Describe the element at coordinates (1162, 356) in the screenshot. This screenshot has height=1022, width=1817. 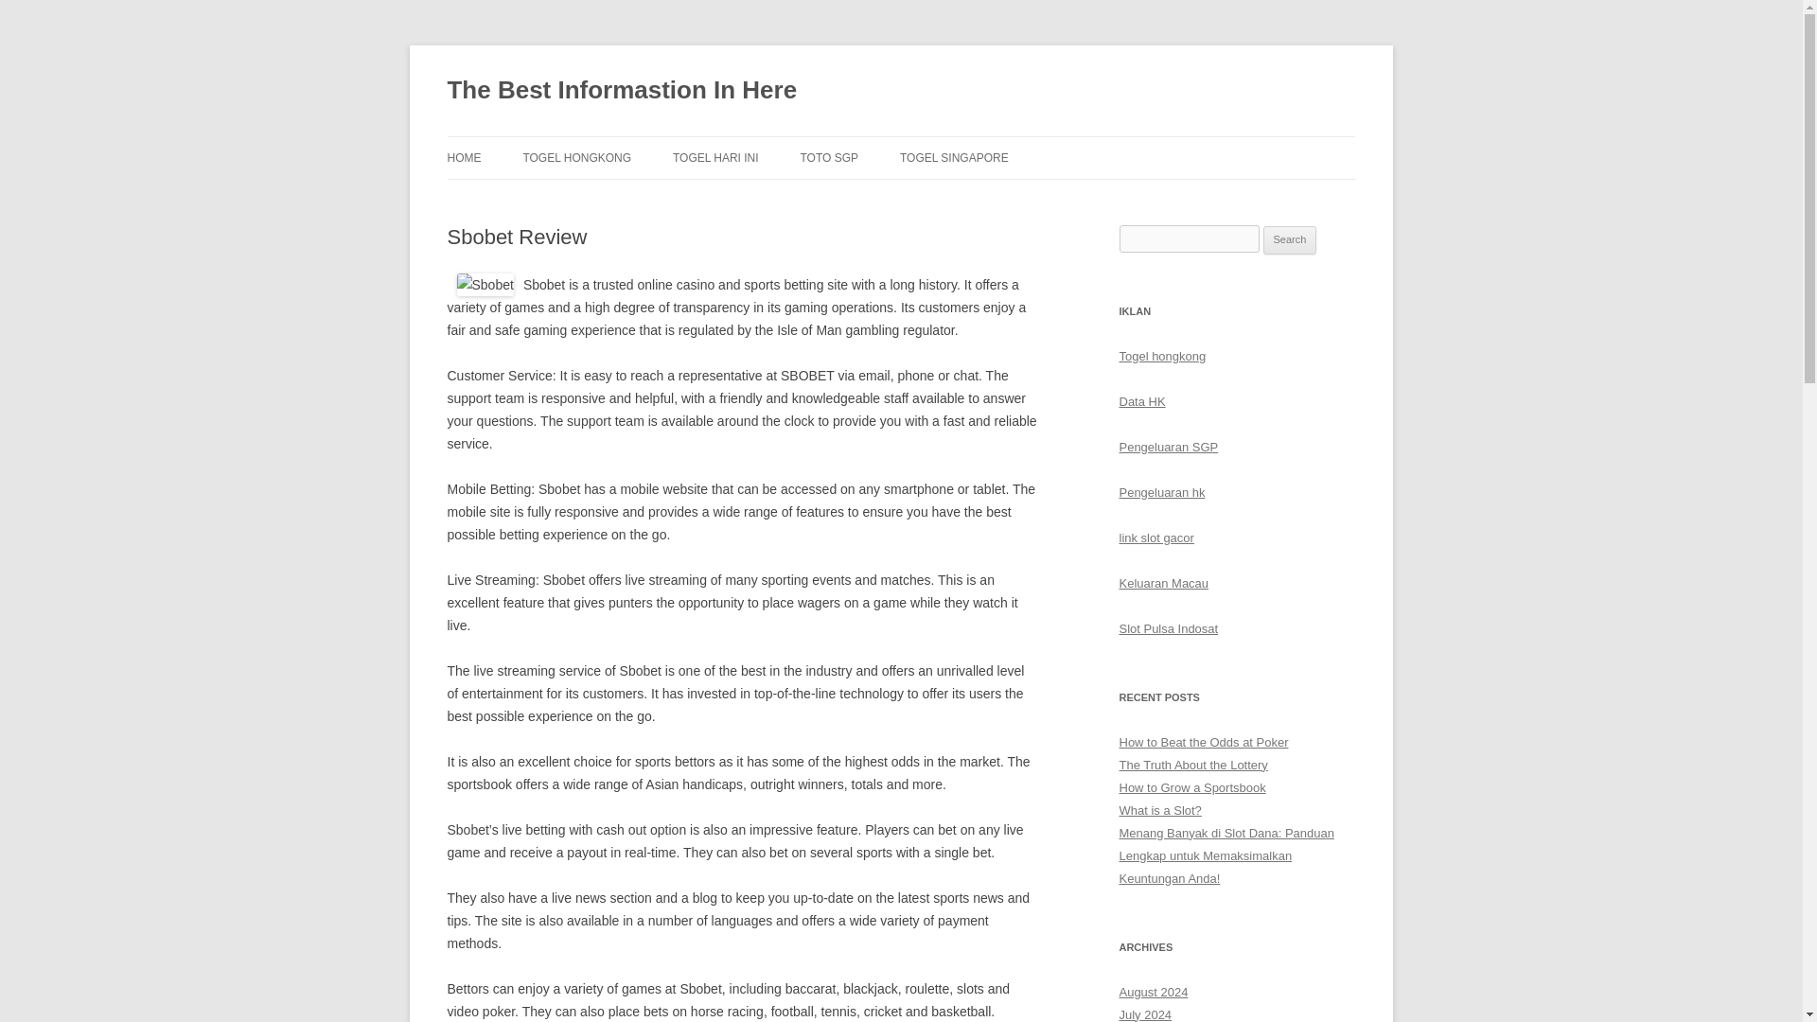
I see `Togel hongkong` at that location.